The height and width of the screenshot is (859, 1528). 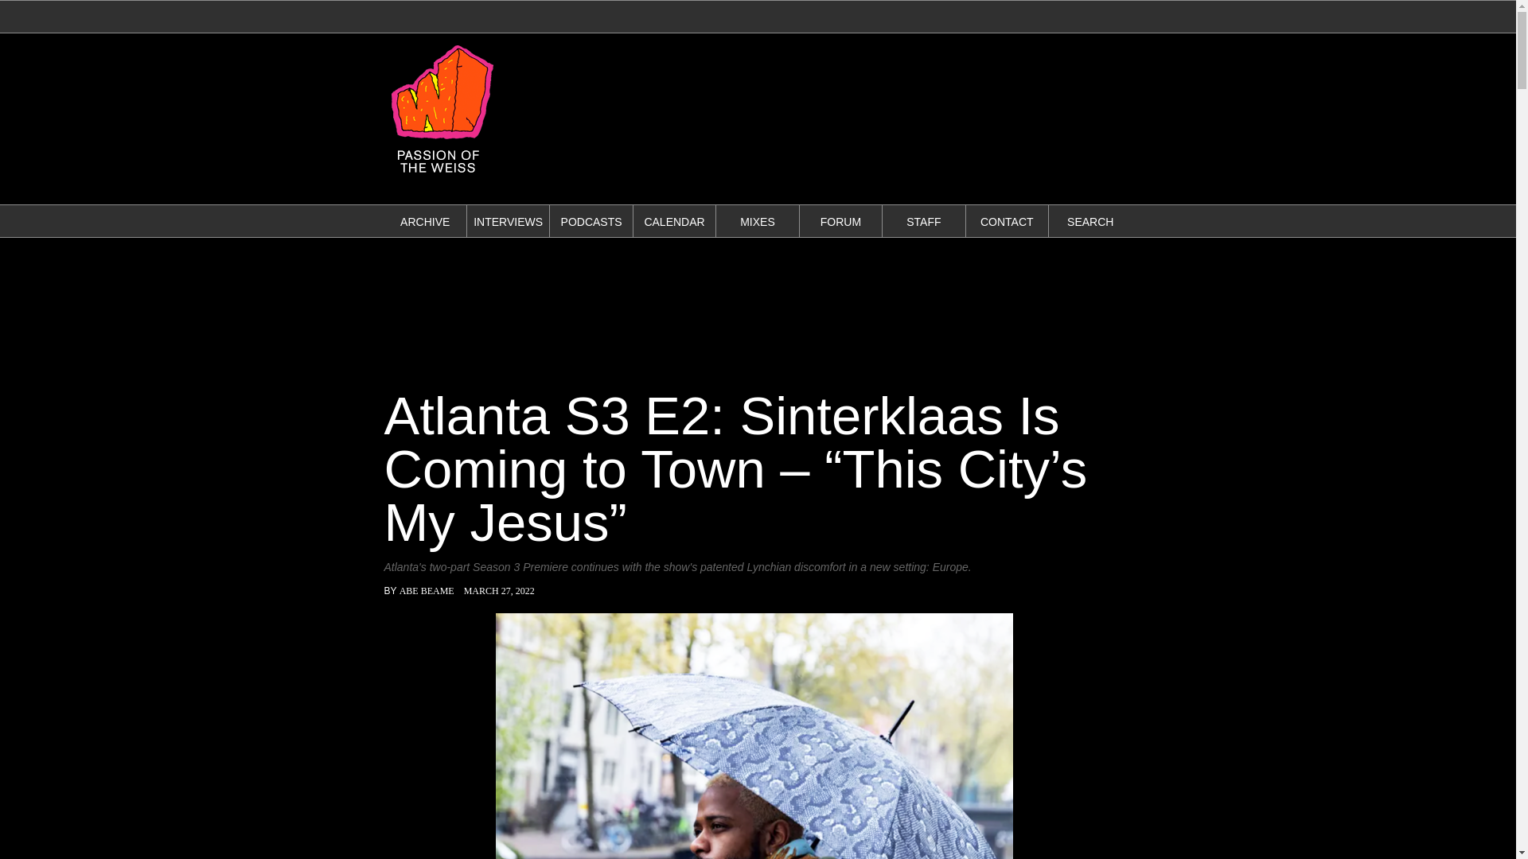 I want to click on MIXES, so click(x=757, y=222).